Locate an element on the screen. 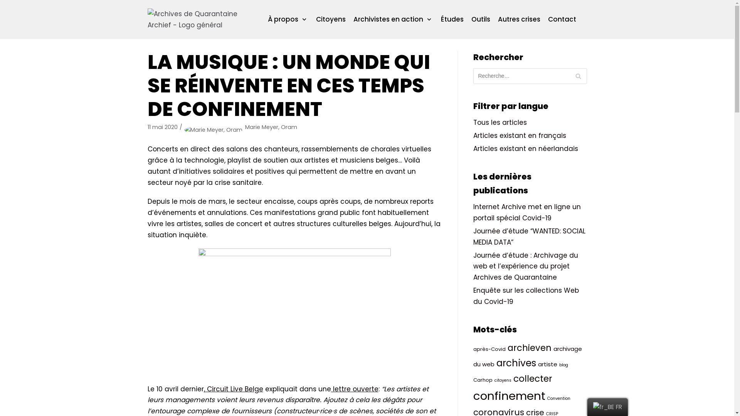 The width and height of the screenshot is (740, 416). blog is located at coordinates (563, 365).